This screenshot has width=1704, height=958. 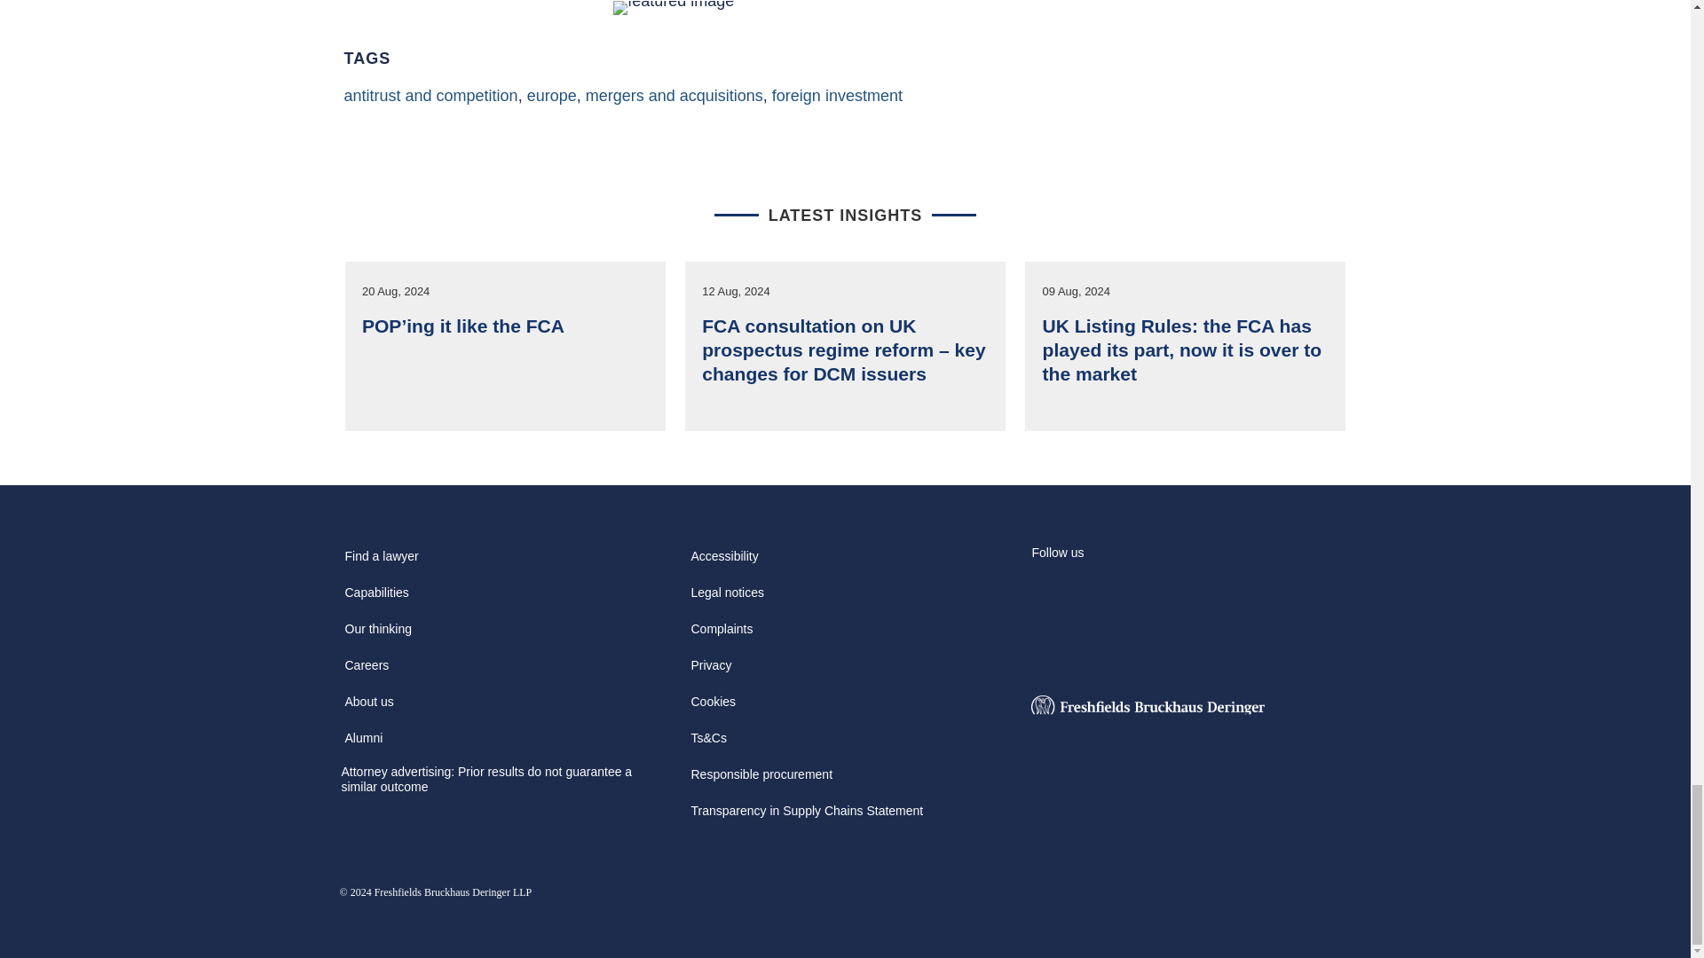 What do you see at coordinates (364, 743) in the screenshot?
I see `Alumni` at bounding box center [364, 743].